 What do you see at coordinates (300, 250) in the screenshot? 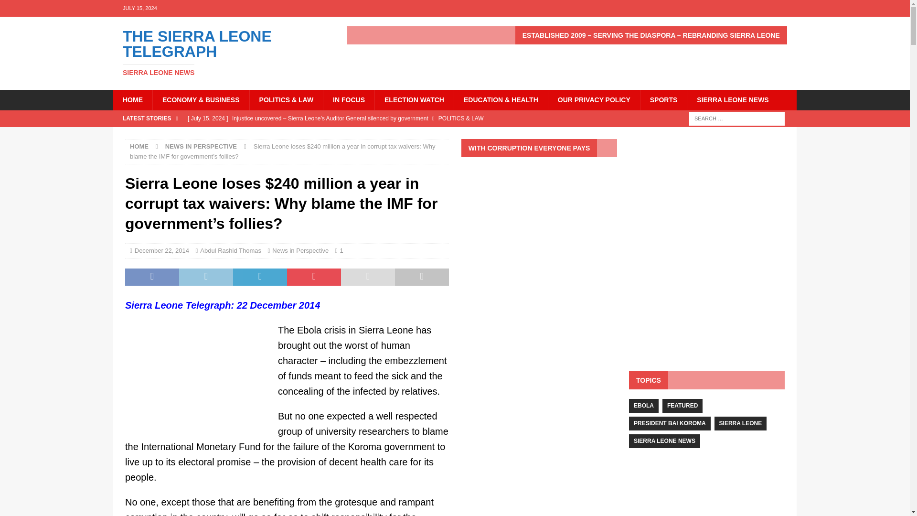
I see `News in Perspective` at bounding box center [300, 250].